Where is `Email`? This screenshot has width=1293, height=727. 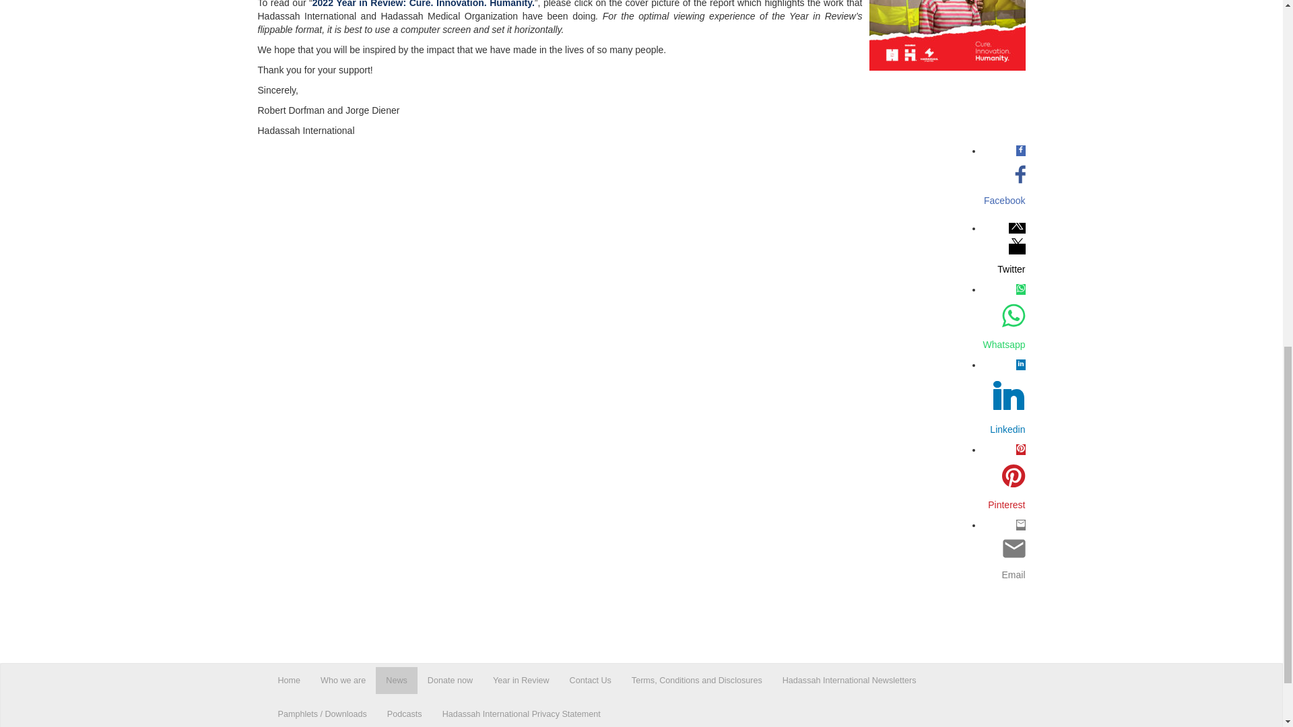
Email is located at coordinates (1003, 575).